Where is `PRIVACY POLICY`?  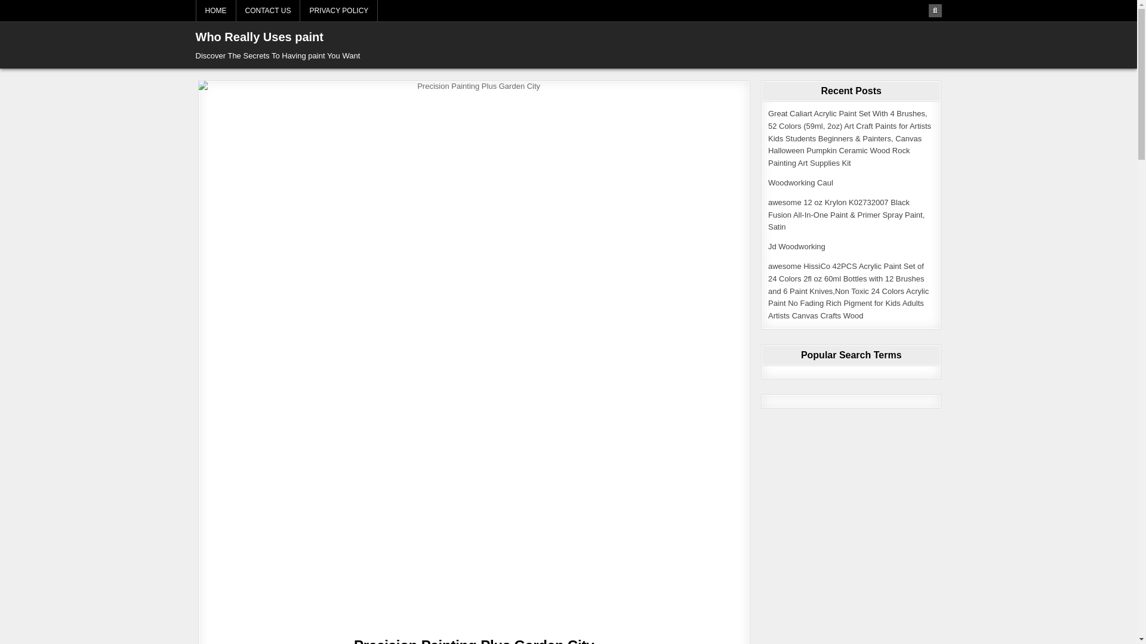
PRIVACY POLICY is located at coordinates (339, 11).